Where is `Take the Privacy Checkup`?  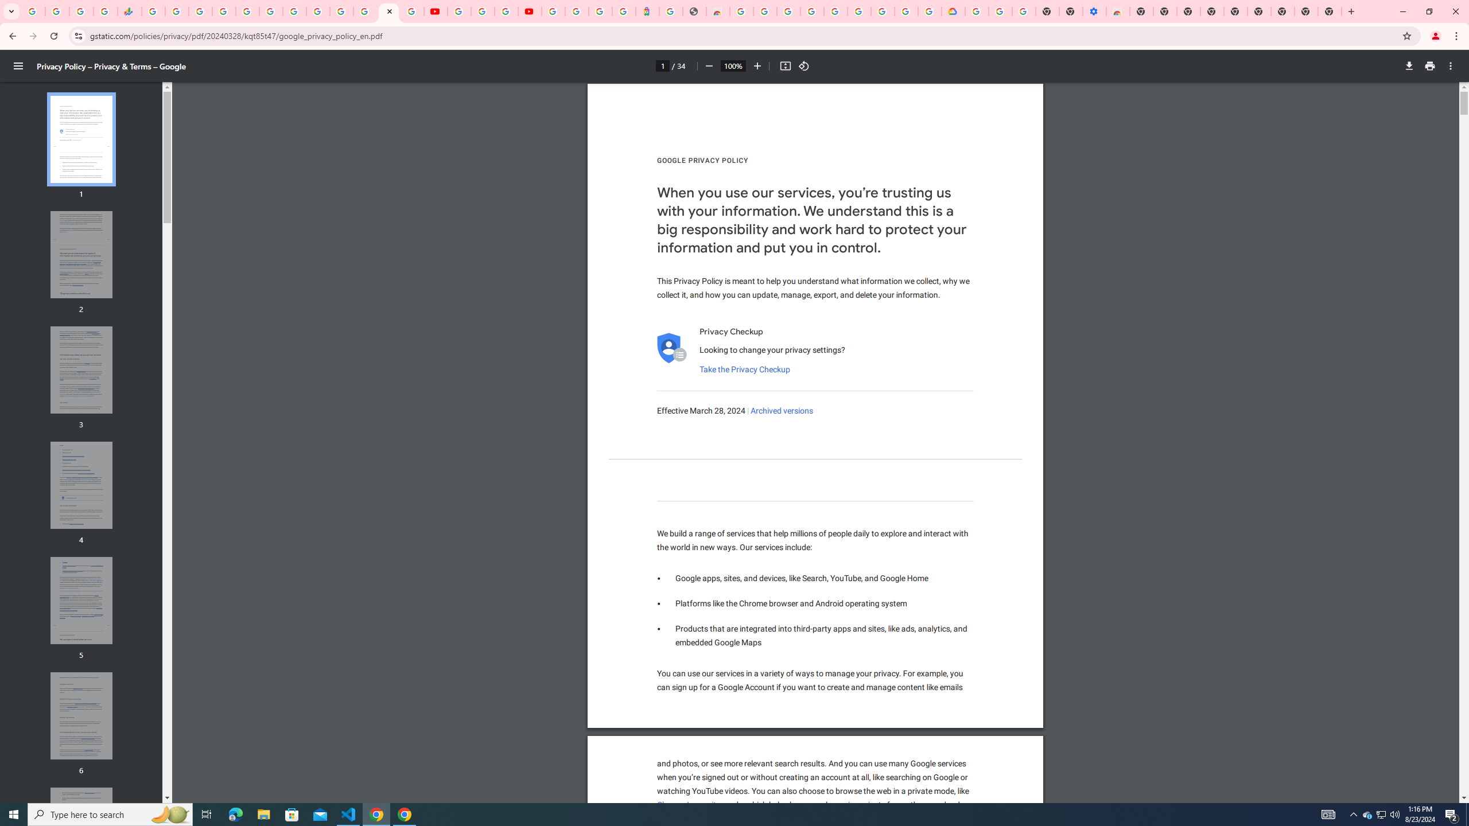
Take the Privacy Checkup is located at coordinates (745, 369).